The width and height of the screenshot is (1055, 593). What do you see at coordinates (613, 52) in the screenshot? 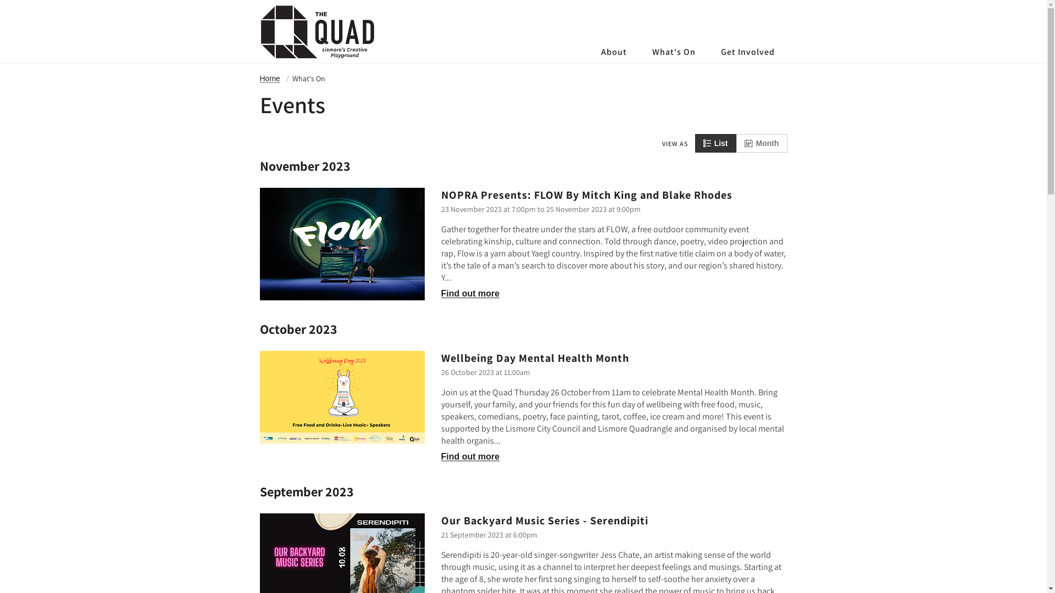
I see `About` at bounding box center [613, 52].